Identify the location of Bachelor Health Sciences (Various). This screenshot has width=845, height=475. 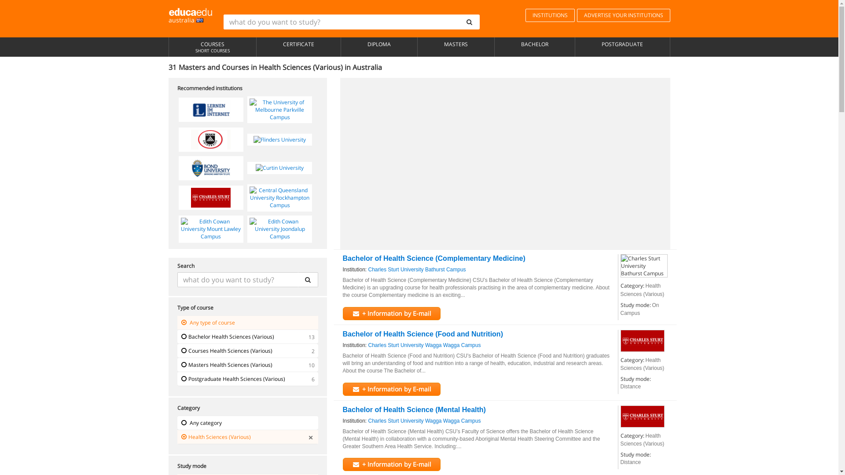
(247, 337).